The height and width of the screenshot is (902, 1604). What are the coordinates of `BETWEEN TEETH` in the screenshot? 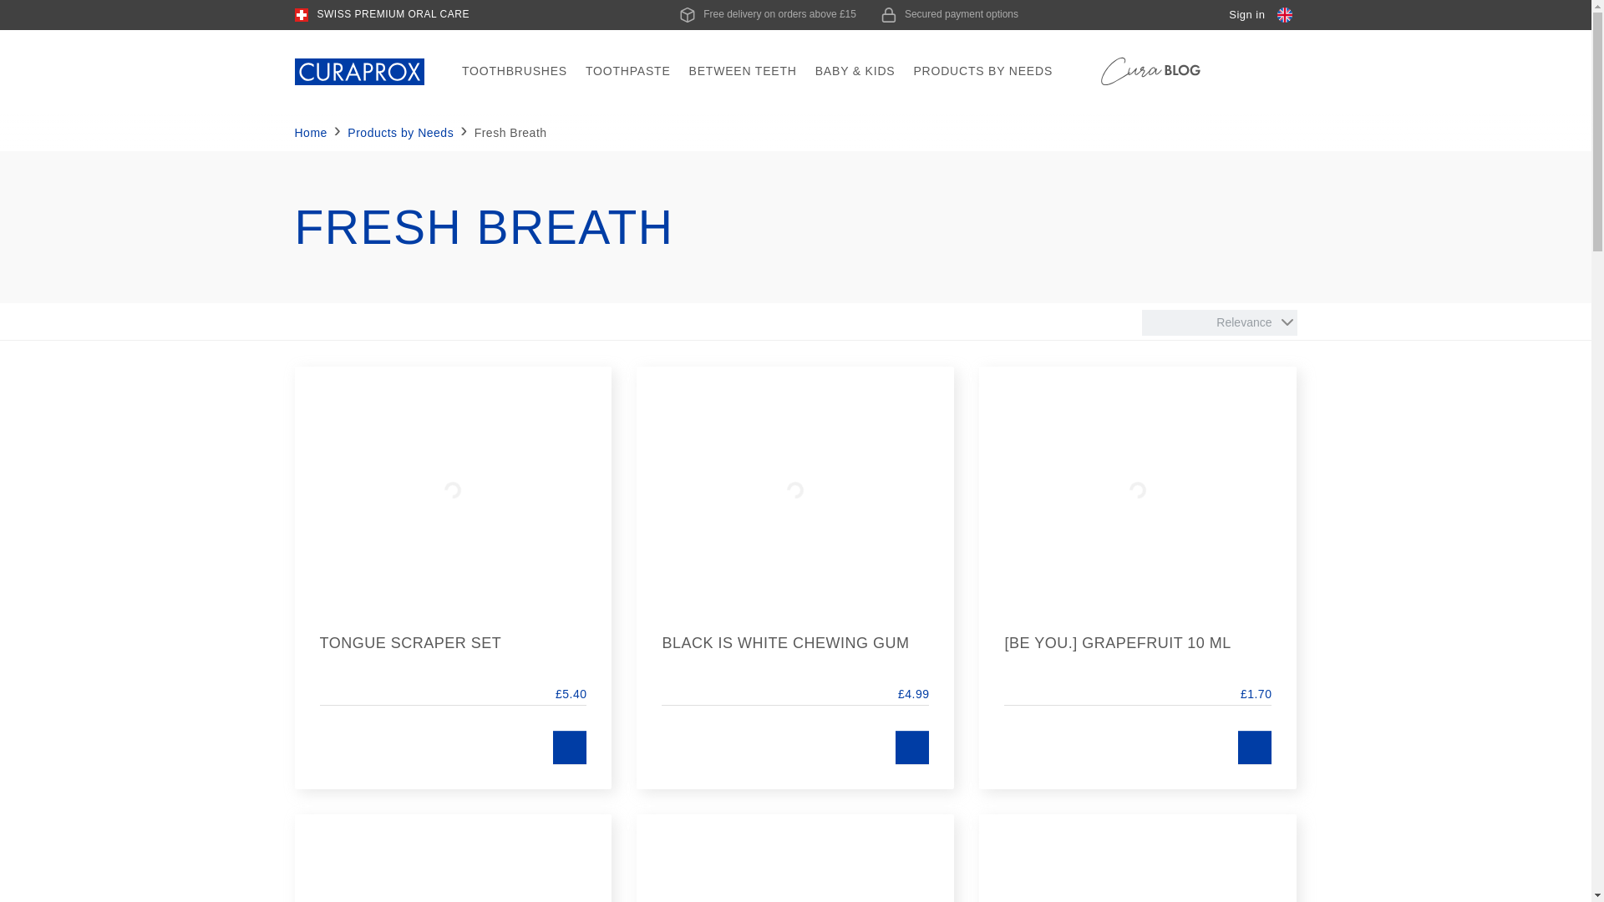 It's located at (742, 72).